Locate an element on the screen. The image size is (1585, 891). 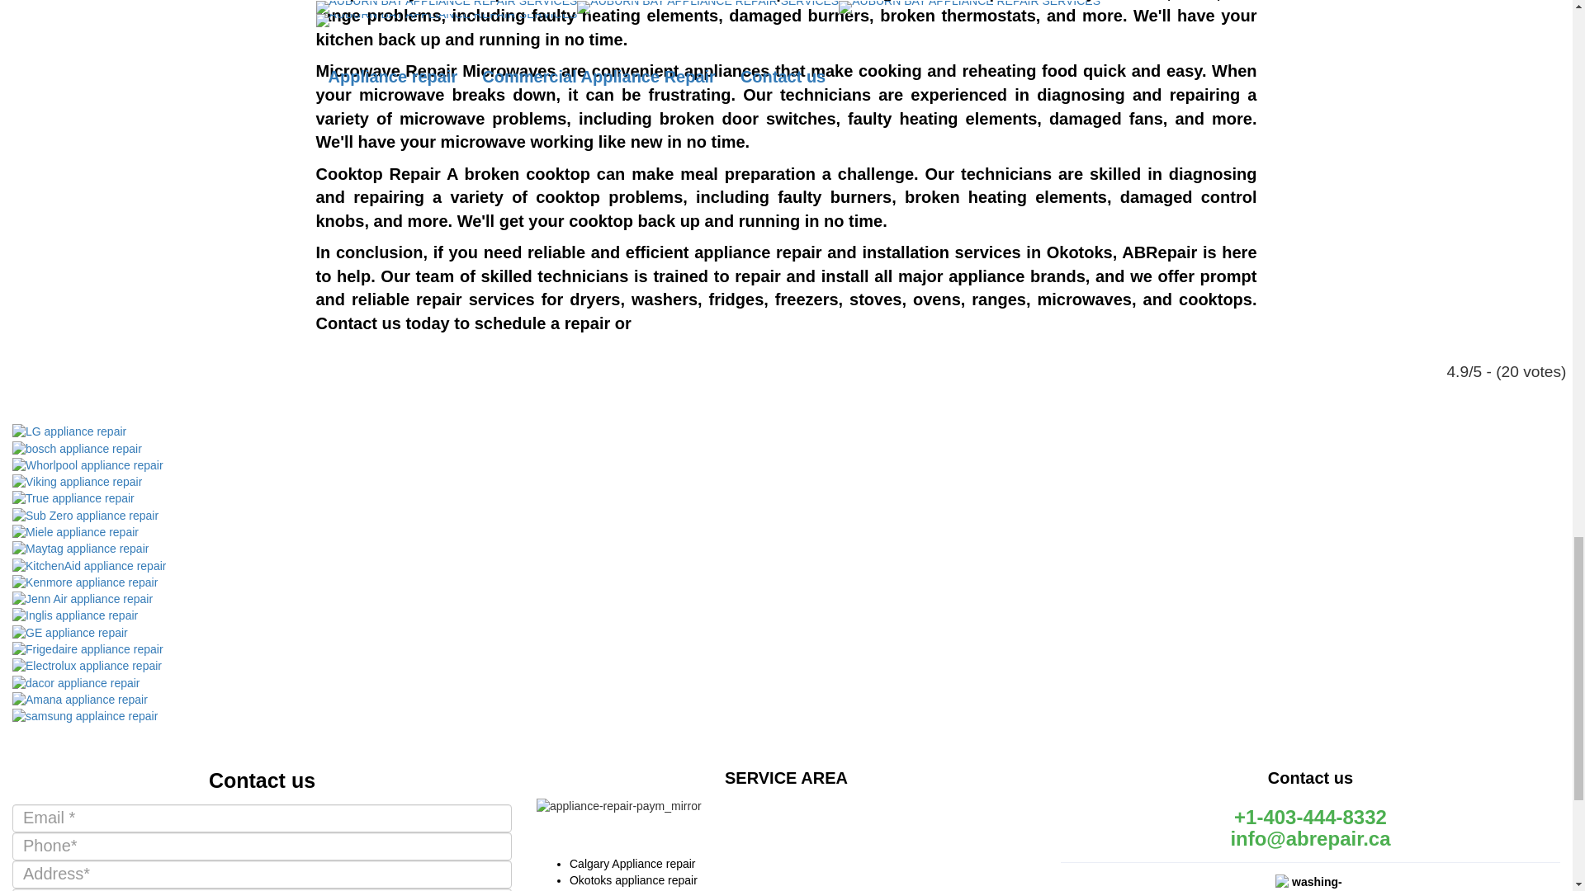
Bosch appliance repair is located at coordinates (78, 447).